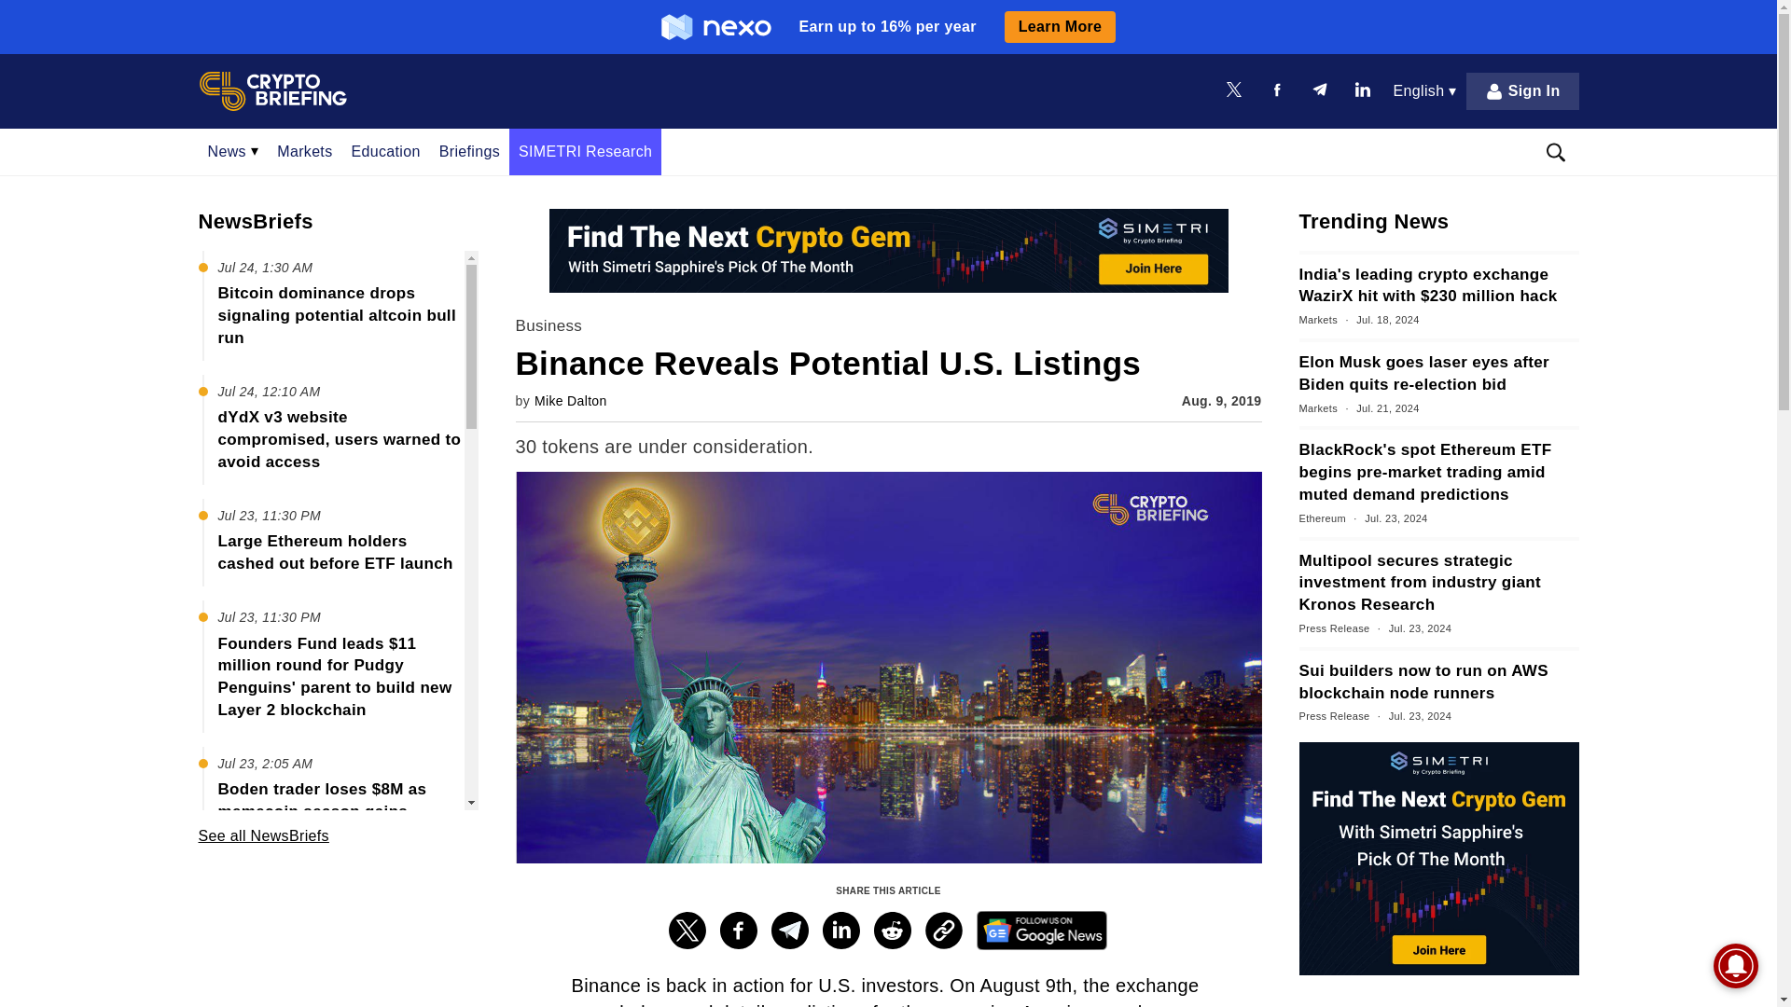 The image size is (1791, 1007). I want to click on Sign In, so click(1522, 90).